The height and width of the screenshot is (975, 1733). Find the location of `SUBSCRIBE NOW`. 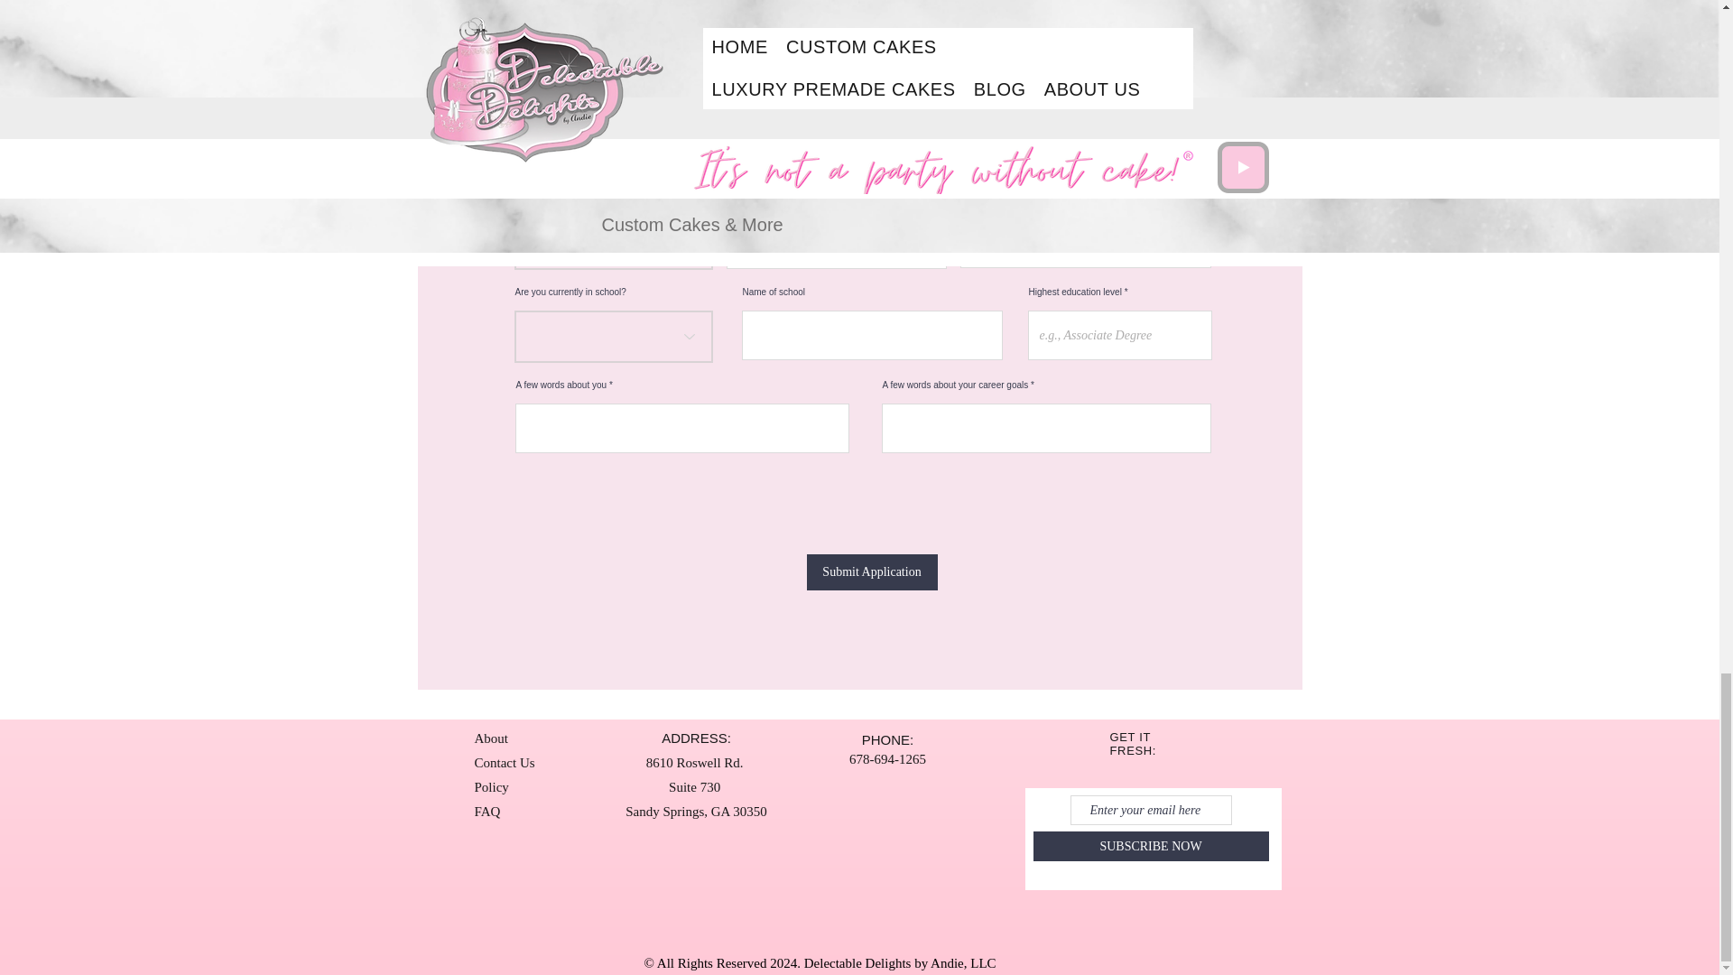

SUBSCRIBE NOW is located at coordinates (1150, 846).